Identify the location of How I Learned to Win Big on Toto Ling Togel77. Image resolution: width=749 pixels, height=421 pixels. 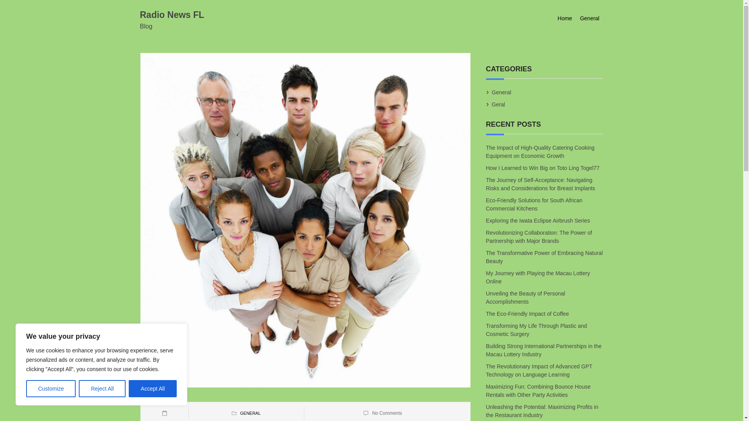
(543, 168).